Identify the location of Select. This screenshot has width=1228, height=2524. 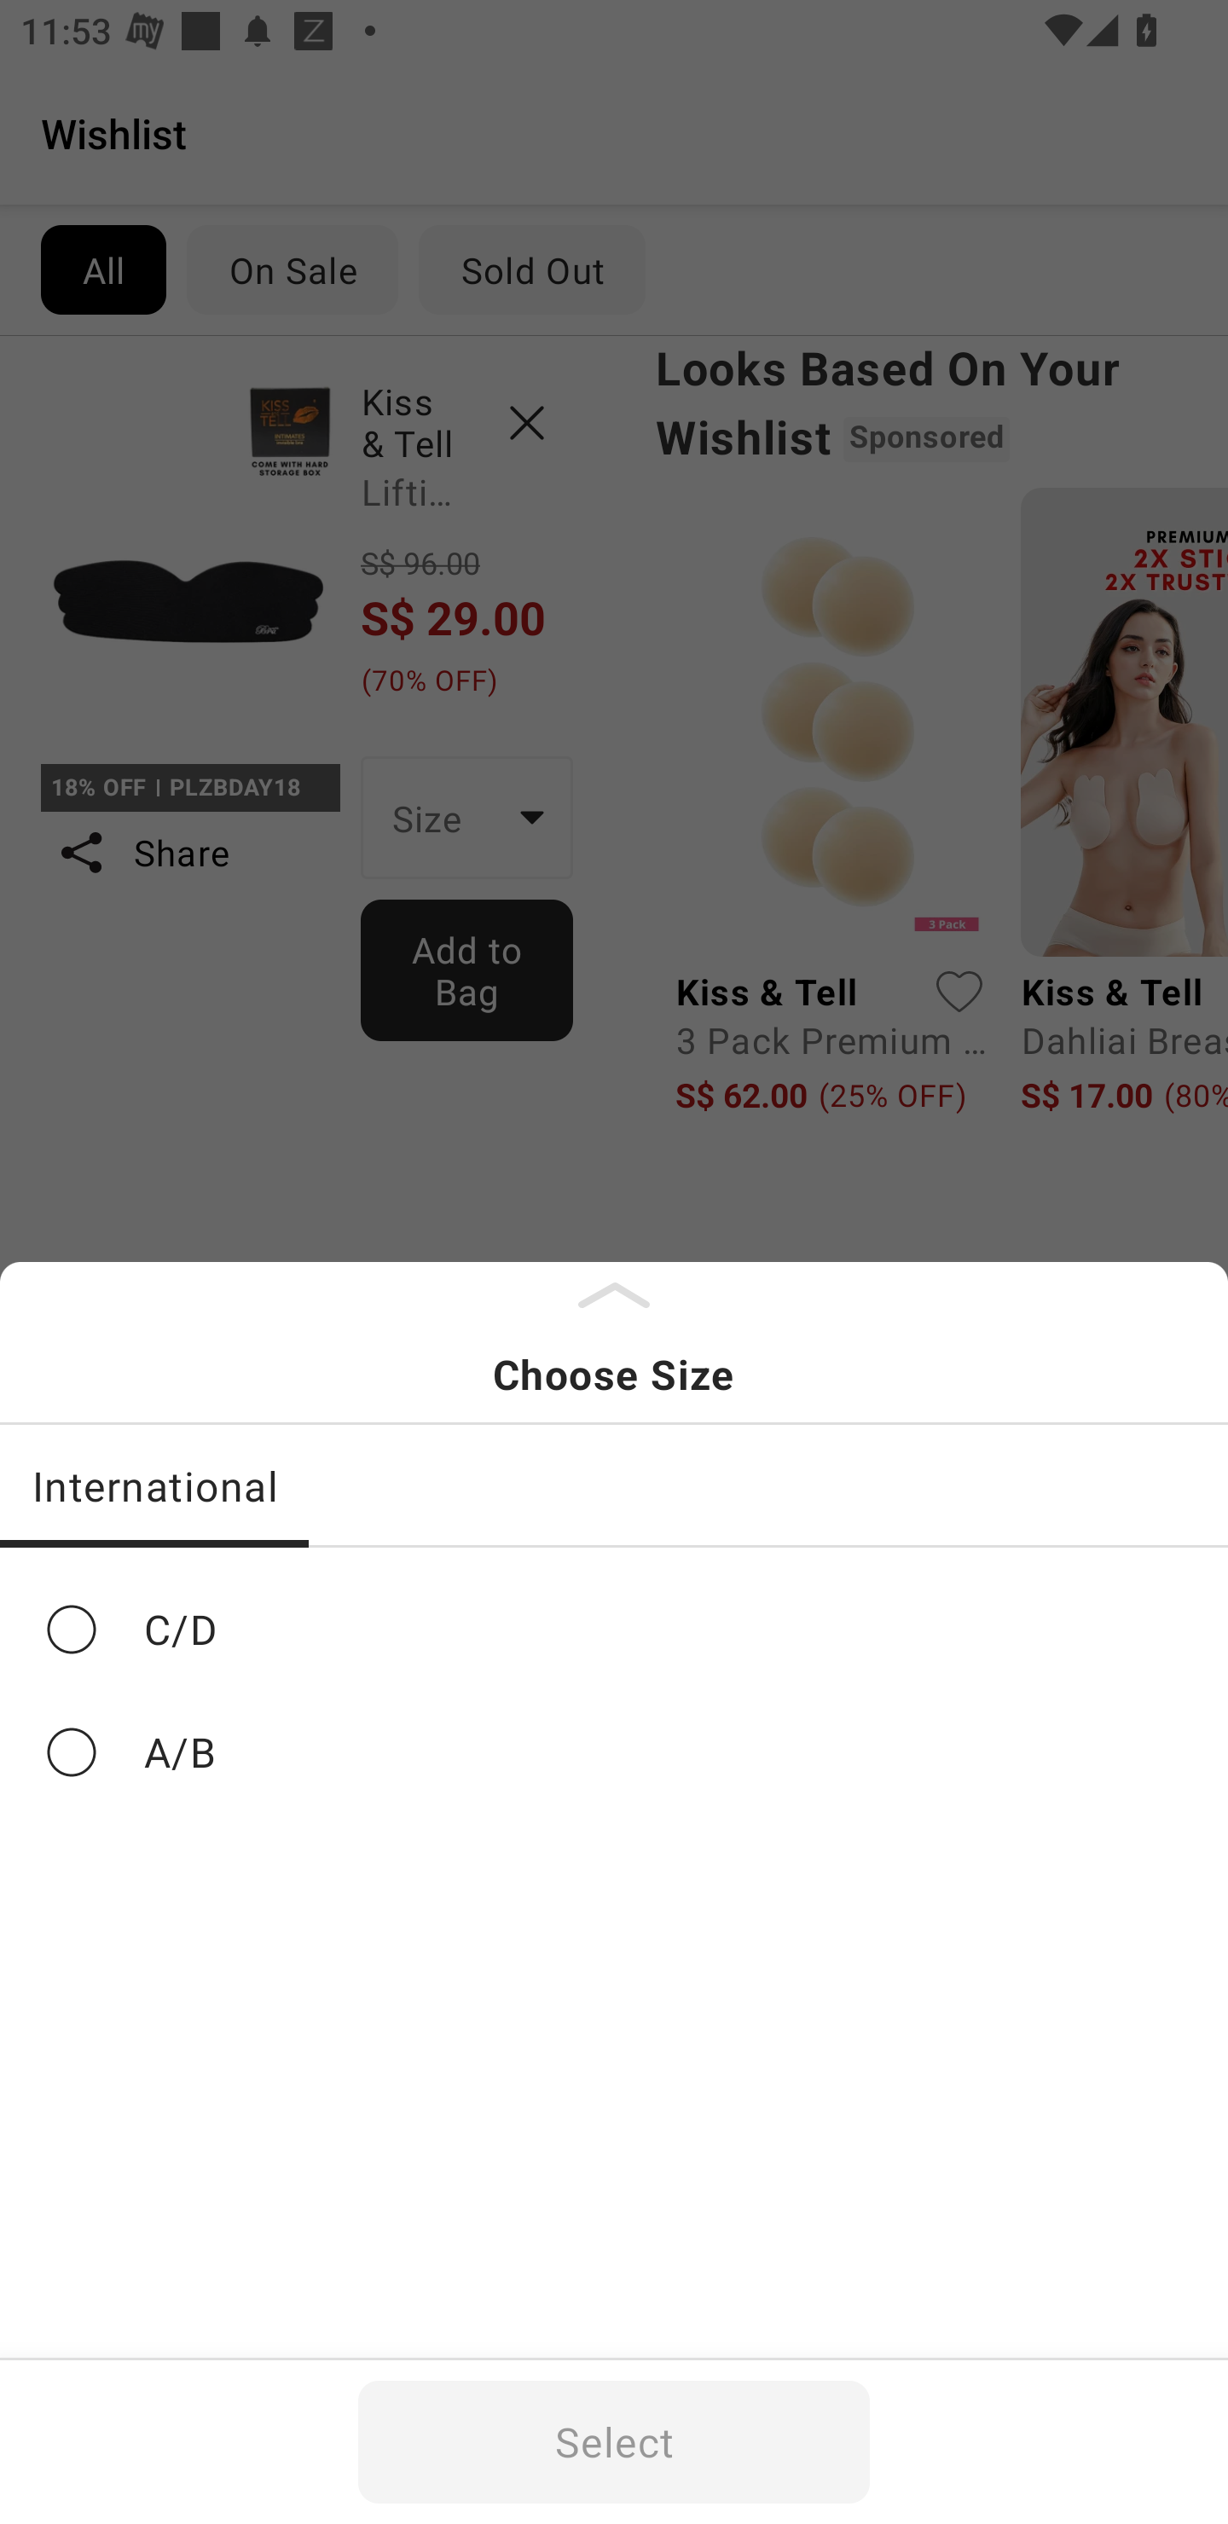
(614, 2442).